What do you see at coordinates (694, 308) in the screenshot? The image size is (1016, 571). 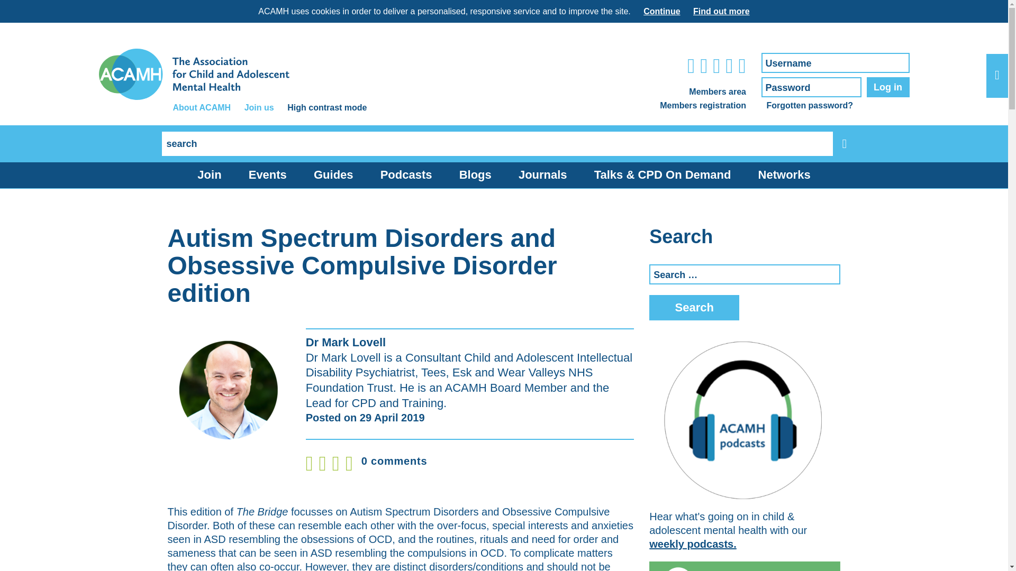 I see `Search` at bounding box center [694, 308].